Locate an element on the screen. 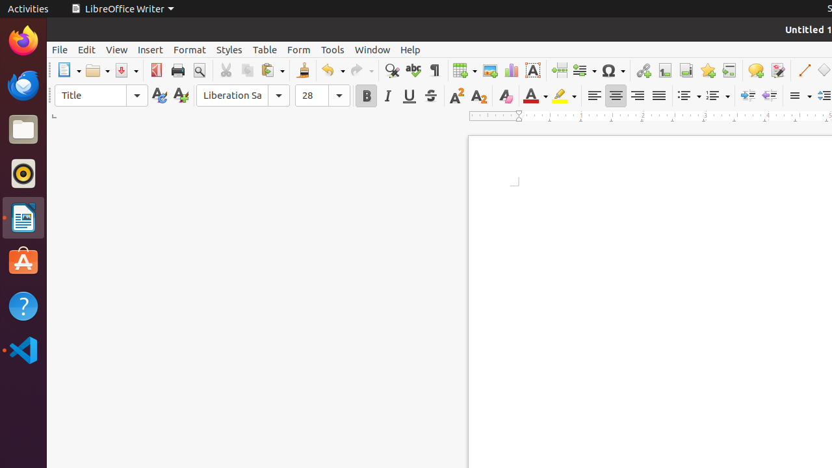 The image size is (832, 468). Clear is located at coordinates (506, 96).